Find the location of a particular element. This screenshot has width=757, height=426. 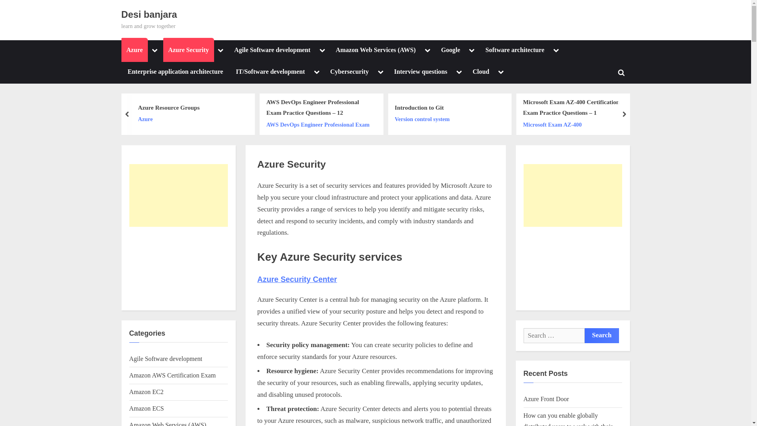

Search is located at coordinates (602, 335).